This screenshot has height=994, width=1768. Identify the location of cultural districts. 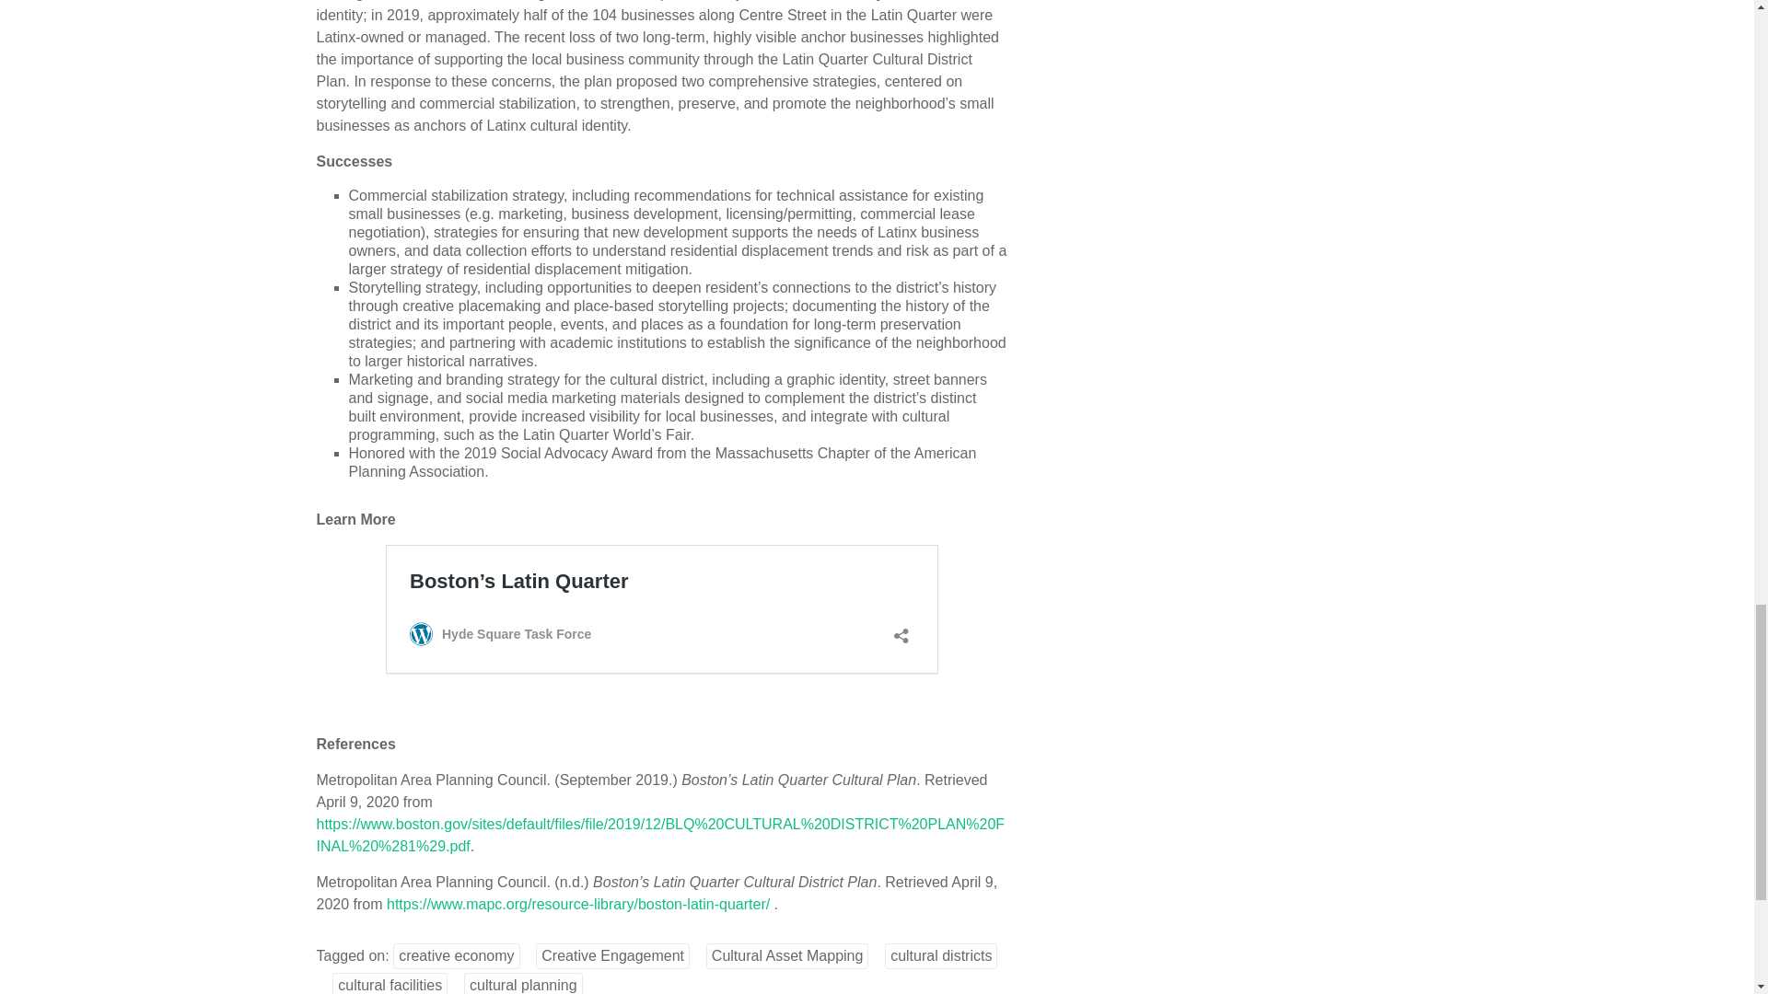
(941, 955).